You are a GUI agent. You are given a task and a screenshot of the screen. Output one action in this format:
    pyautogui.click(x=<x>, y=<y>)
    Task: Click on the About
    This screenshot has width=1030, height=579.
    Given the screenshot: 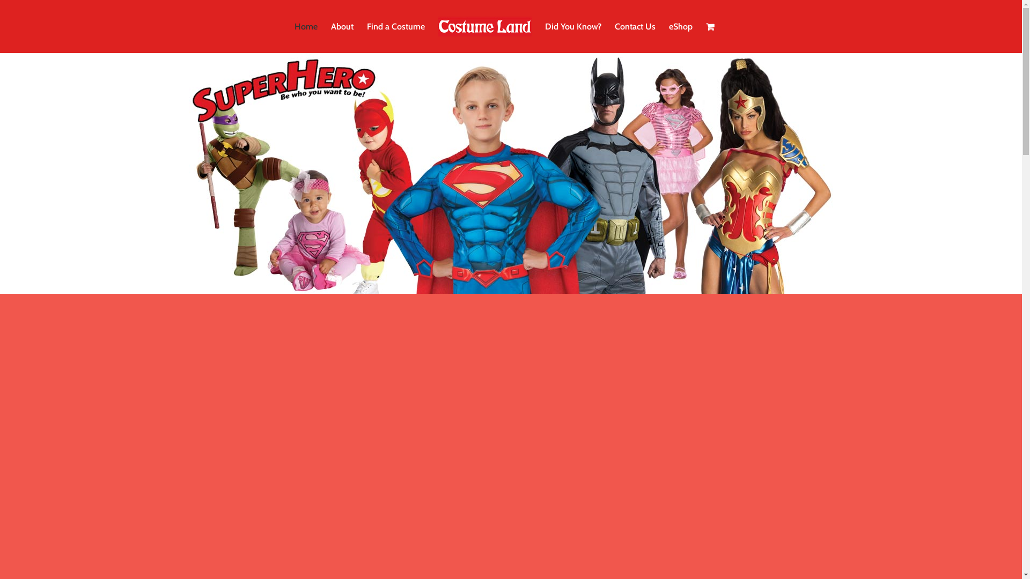 What is the action you would take?
    pyautogui.click(x=342, y=27)
    